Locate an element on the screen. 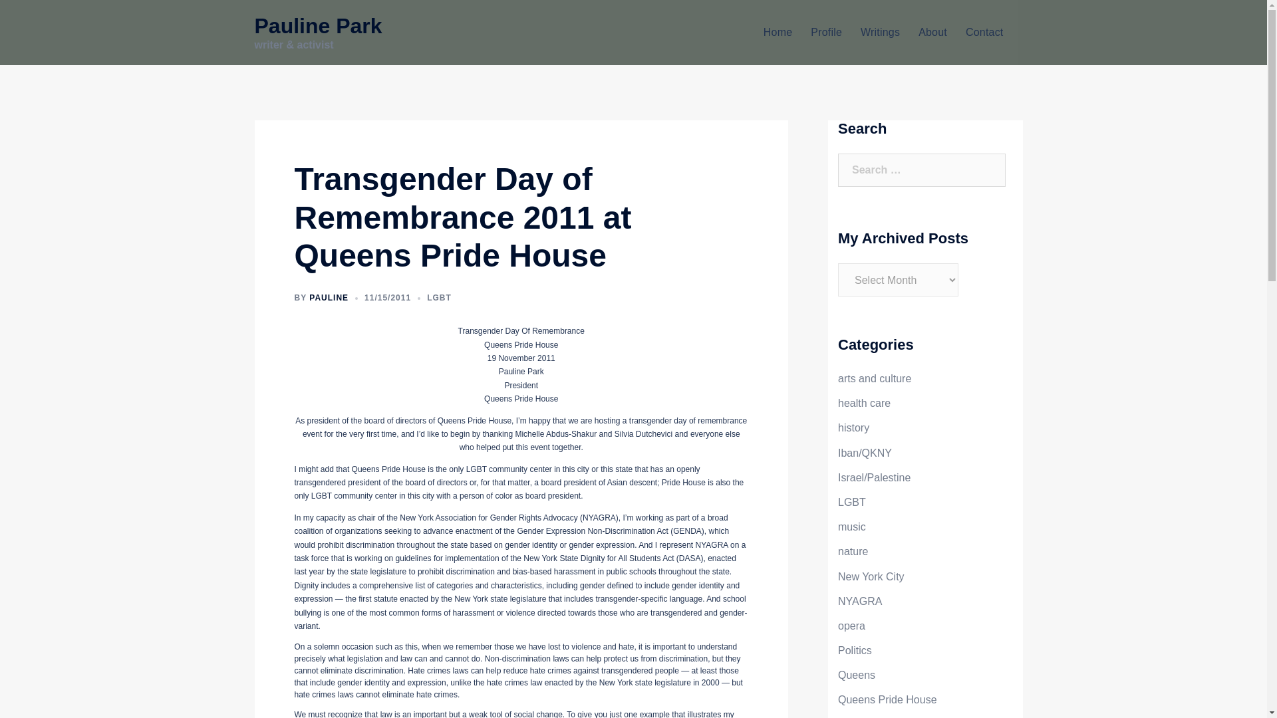 This screenshot has height=718, width=1277. NYAGRA is located at coordinates (859, 601).